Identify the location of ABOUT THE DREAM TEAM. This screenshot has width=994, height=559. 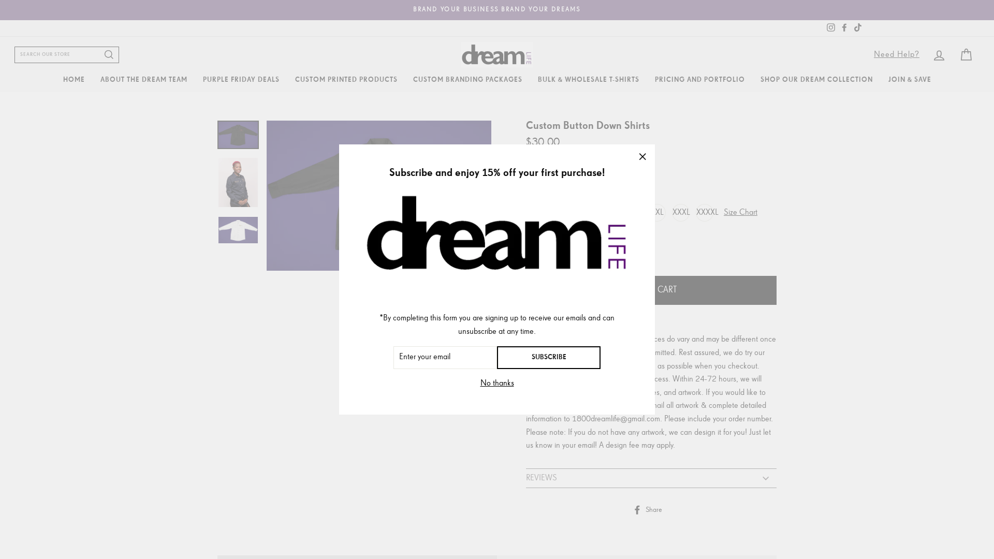
(143, 80).